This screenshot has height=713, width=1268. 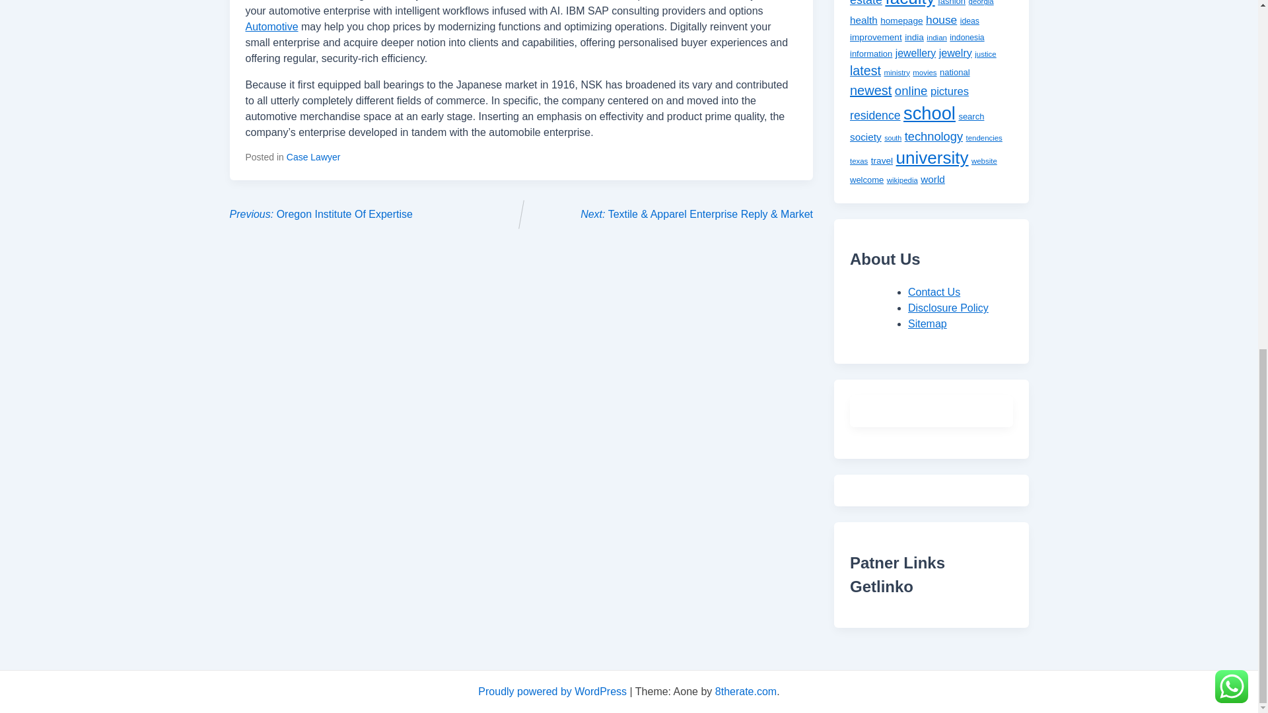 What do you see at coordinates (969, 20) in the screenshot?
I see `ideas` at bounding box center [969, 20].